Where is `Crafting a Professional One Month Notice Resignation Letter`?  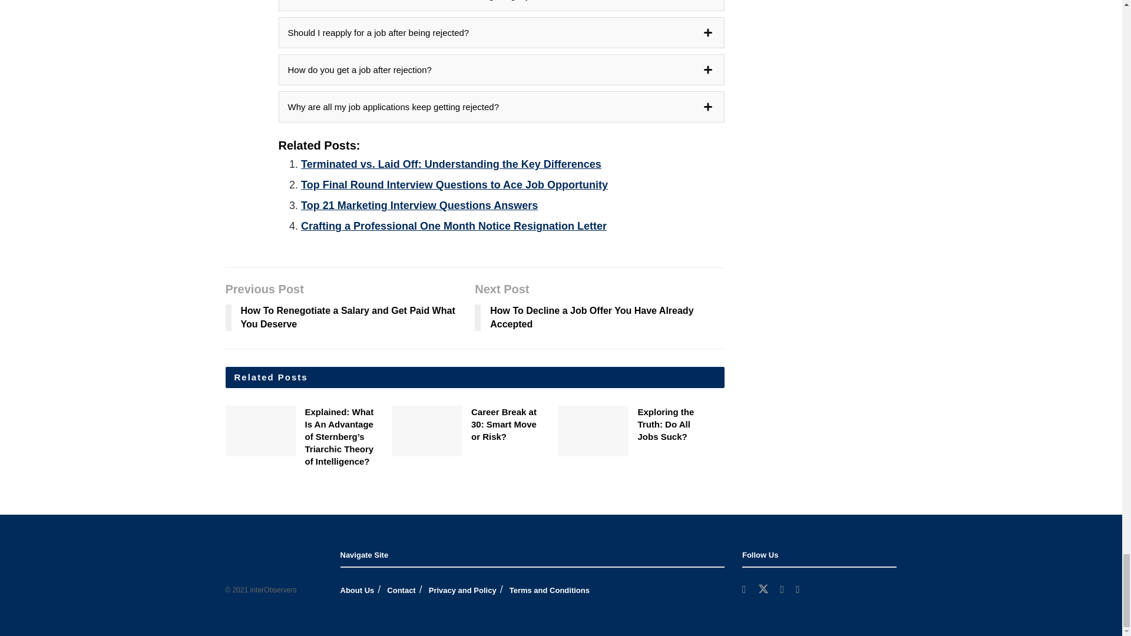 Crafting a Professional One Month Notice Resignation Letter is located at coordinates (454, 226).